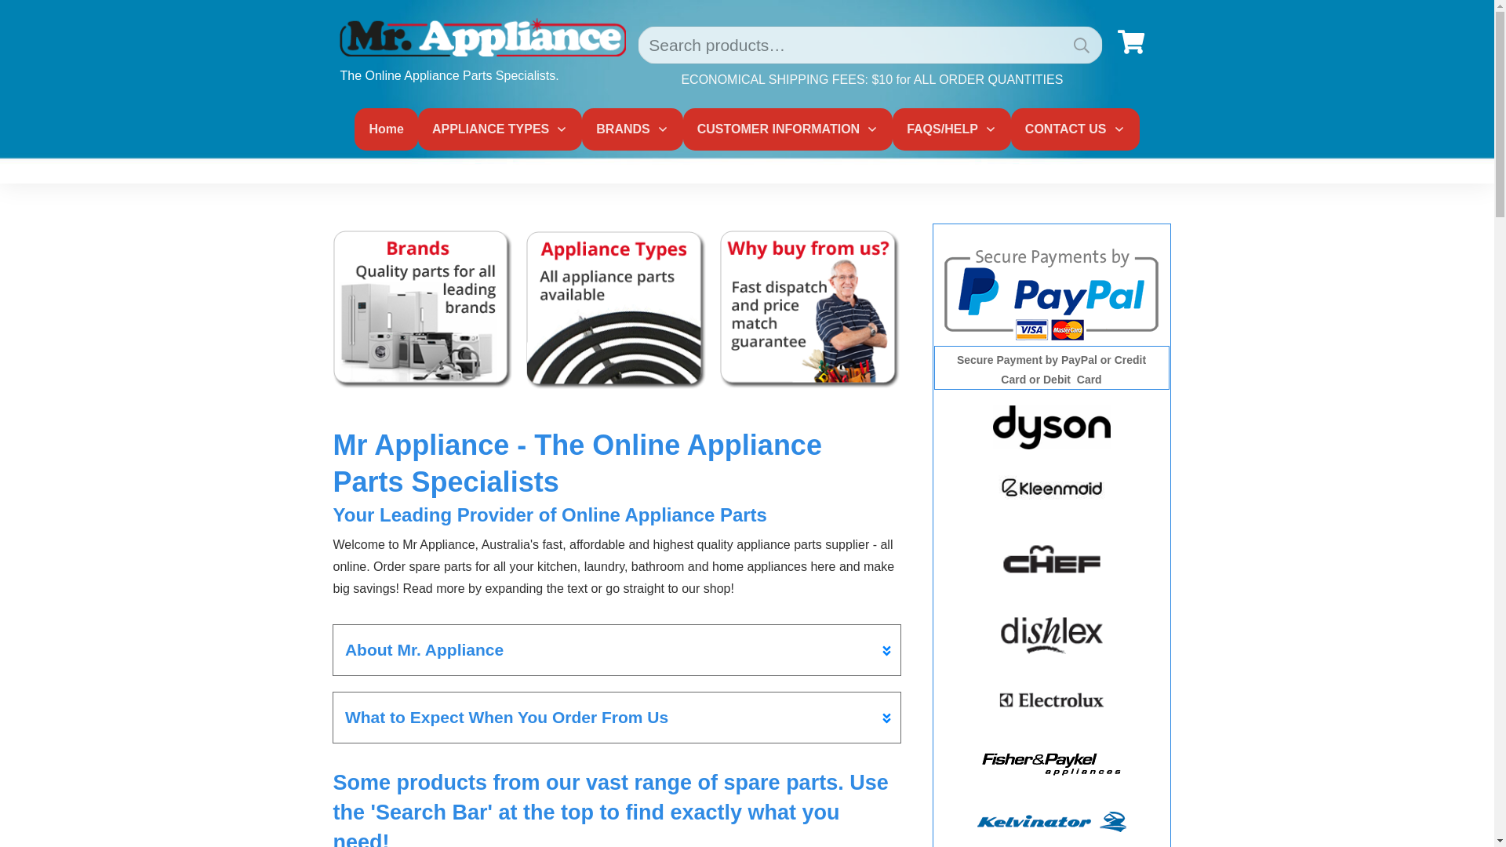 The height and width of the screenshot is (847, 1506). I want to click on PayPal Logo, so click(1051, 293).